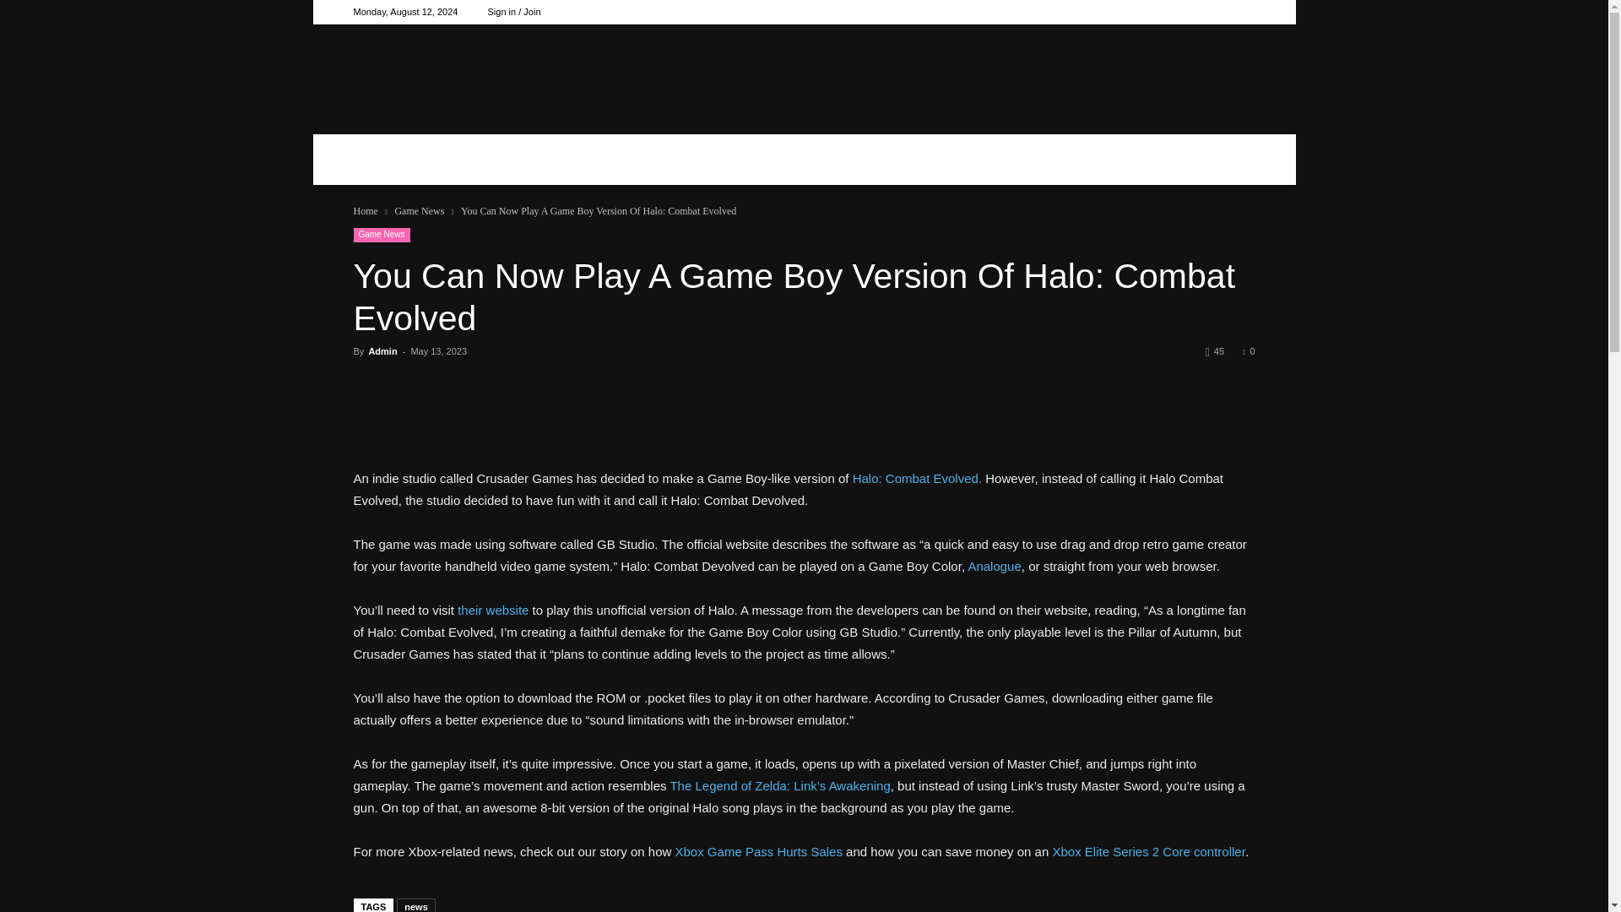  What do you see at coordinates (873, 159) in the screenshot?
I see `NEWS` at bounding box center [873, 159].